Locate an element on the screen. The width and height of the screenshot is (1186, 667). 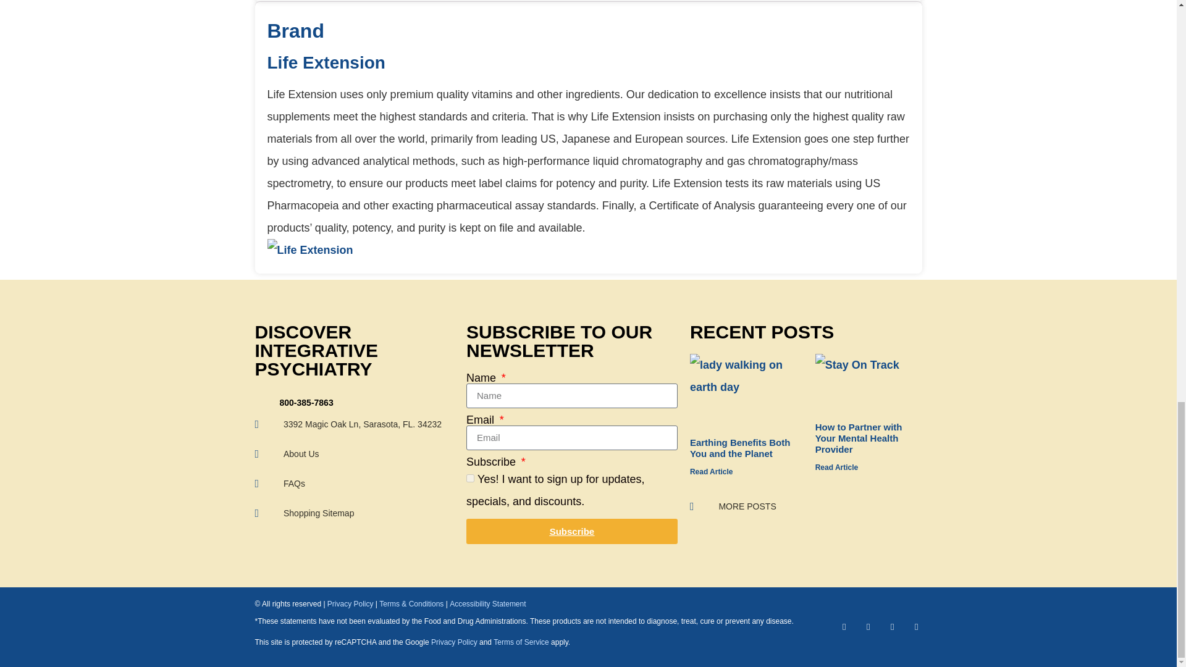
Life Extension is located at coordinates (309, 250).